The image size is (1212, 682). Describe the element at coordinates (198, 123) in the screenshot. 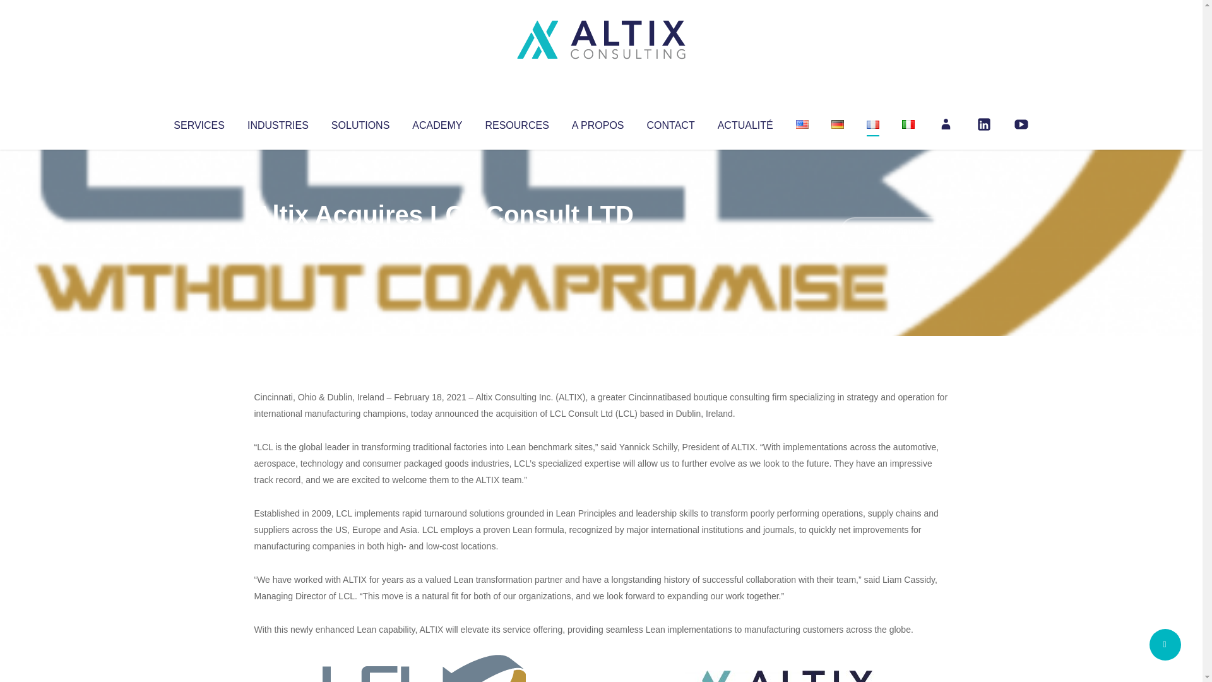

I see `SERVICES` at that location.